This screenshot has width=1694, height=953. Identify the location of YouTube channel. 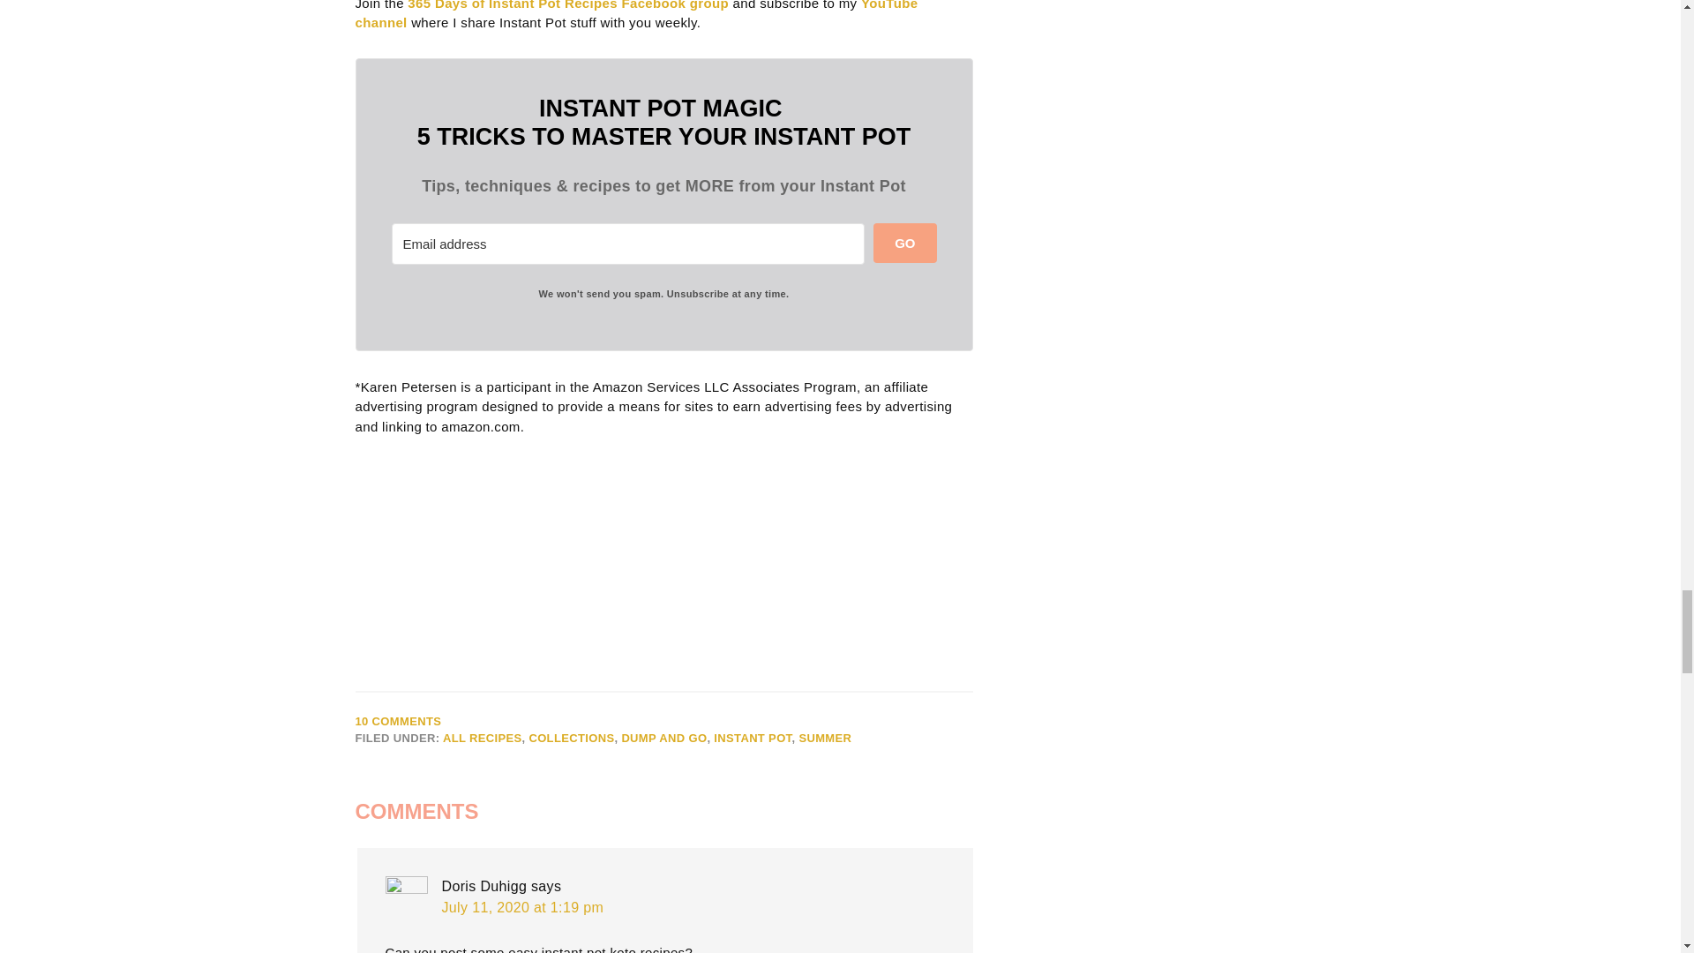
(635, 15).